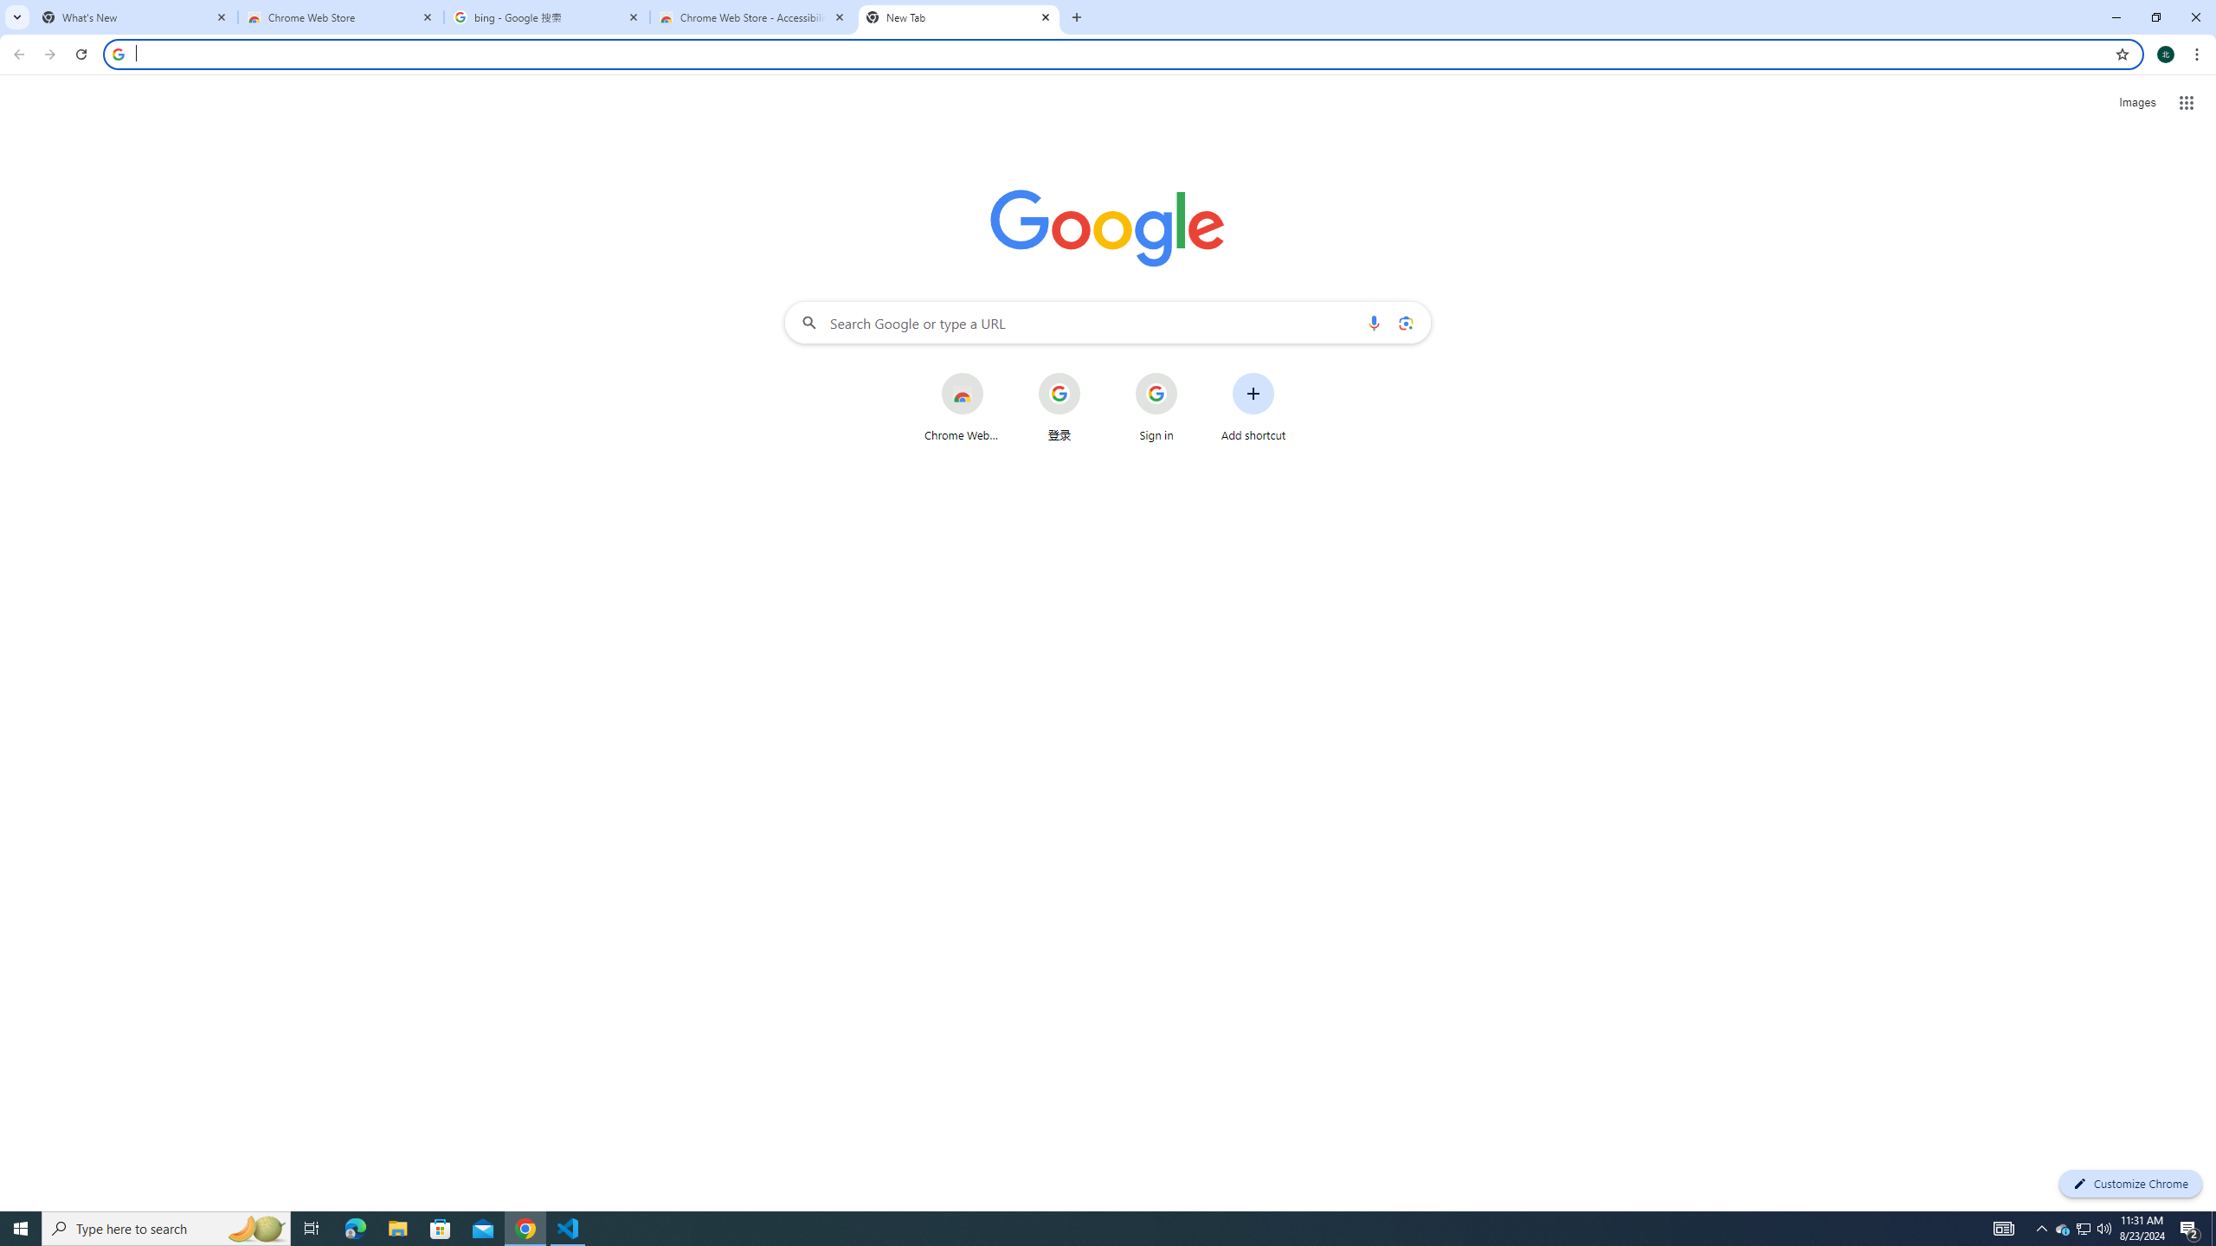  I want to click on Search for Images , so click(2136, 102).